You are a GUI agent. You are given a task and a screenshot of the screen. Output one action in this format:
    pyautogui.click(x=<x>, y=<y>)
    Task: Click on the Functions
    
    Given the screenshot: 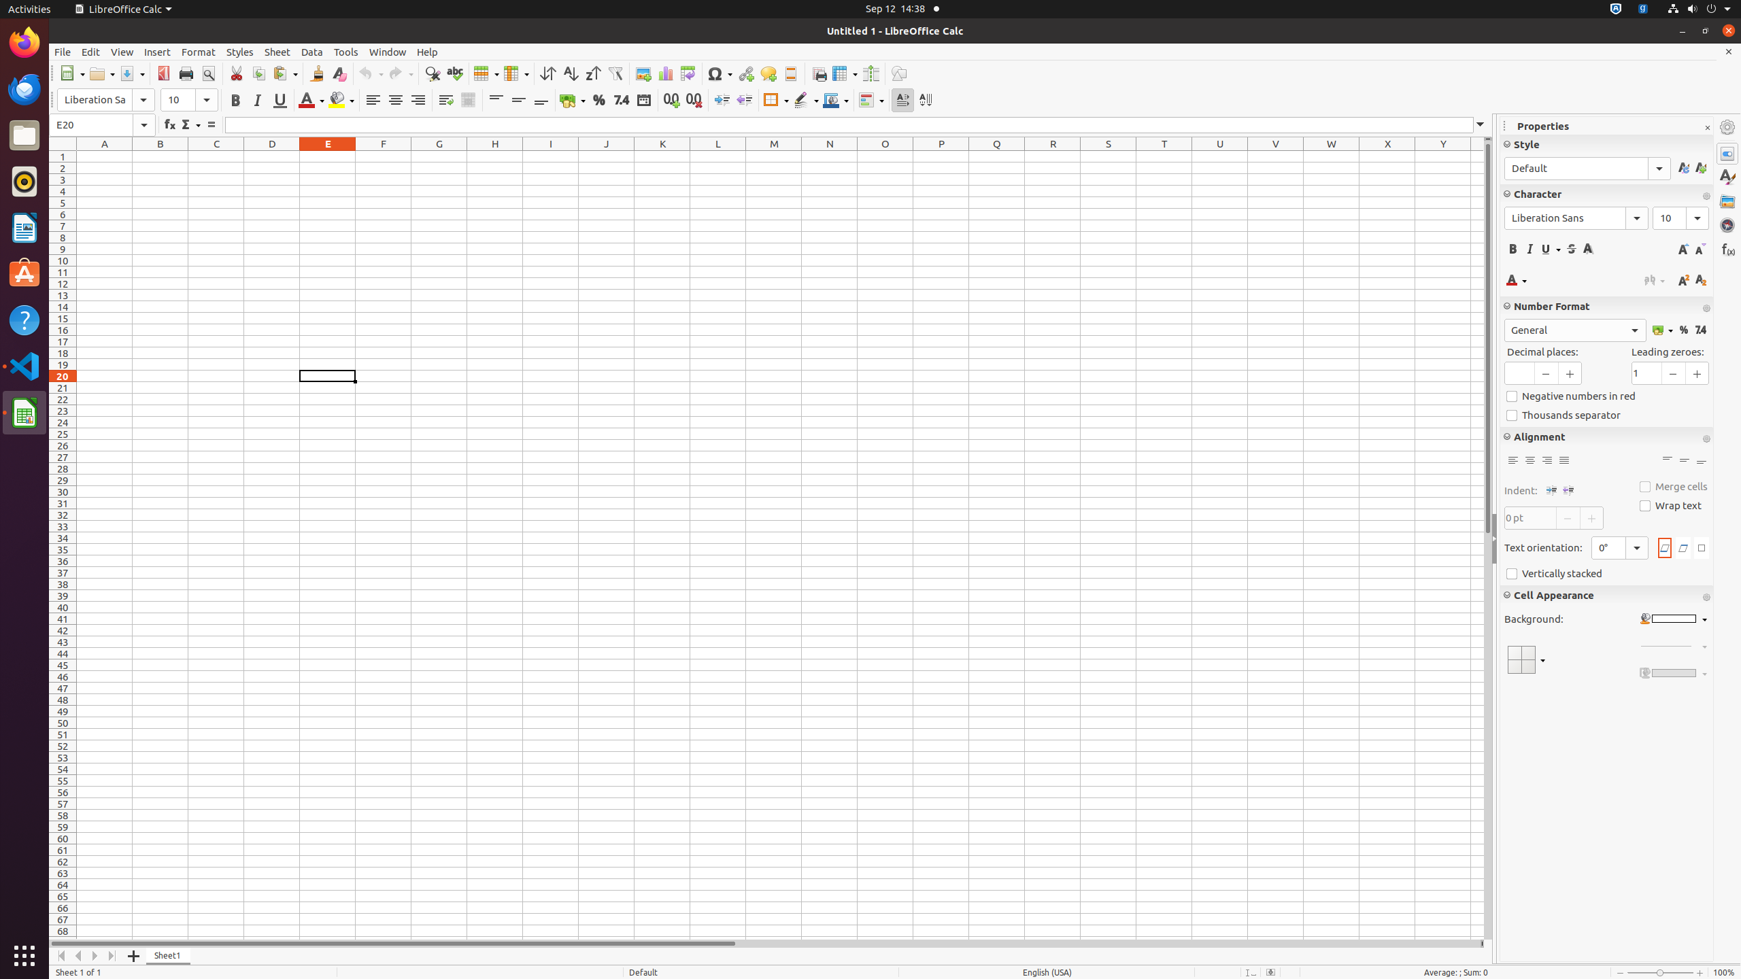 What is the action you would take?
    pyautogui.click(x=1727, y=249)
    